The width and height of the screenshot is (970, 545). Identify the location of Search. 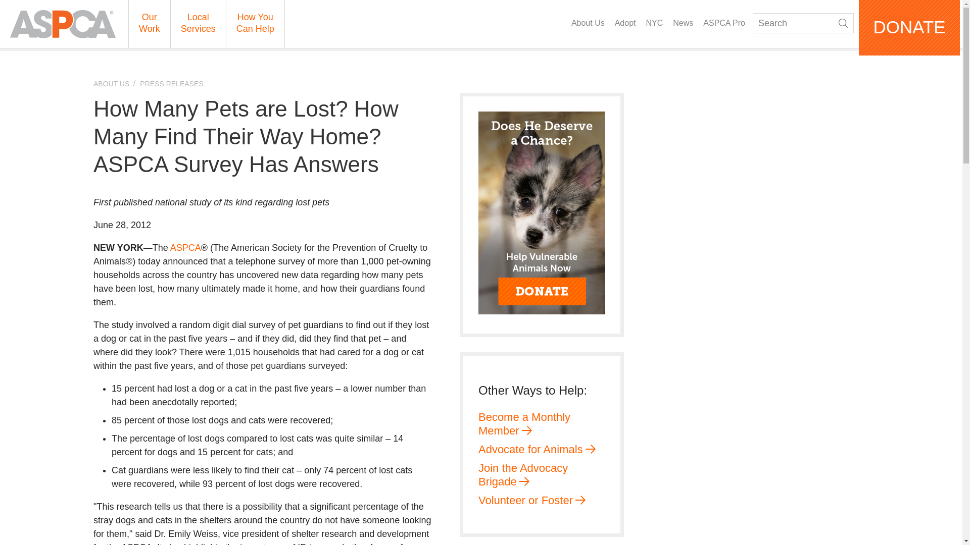
(843, 23).